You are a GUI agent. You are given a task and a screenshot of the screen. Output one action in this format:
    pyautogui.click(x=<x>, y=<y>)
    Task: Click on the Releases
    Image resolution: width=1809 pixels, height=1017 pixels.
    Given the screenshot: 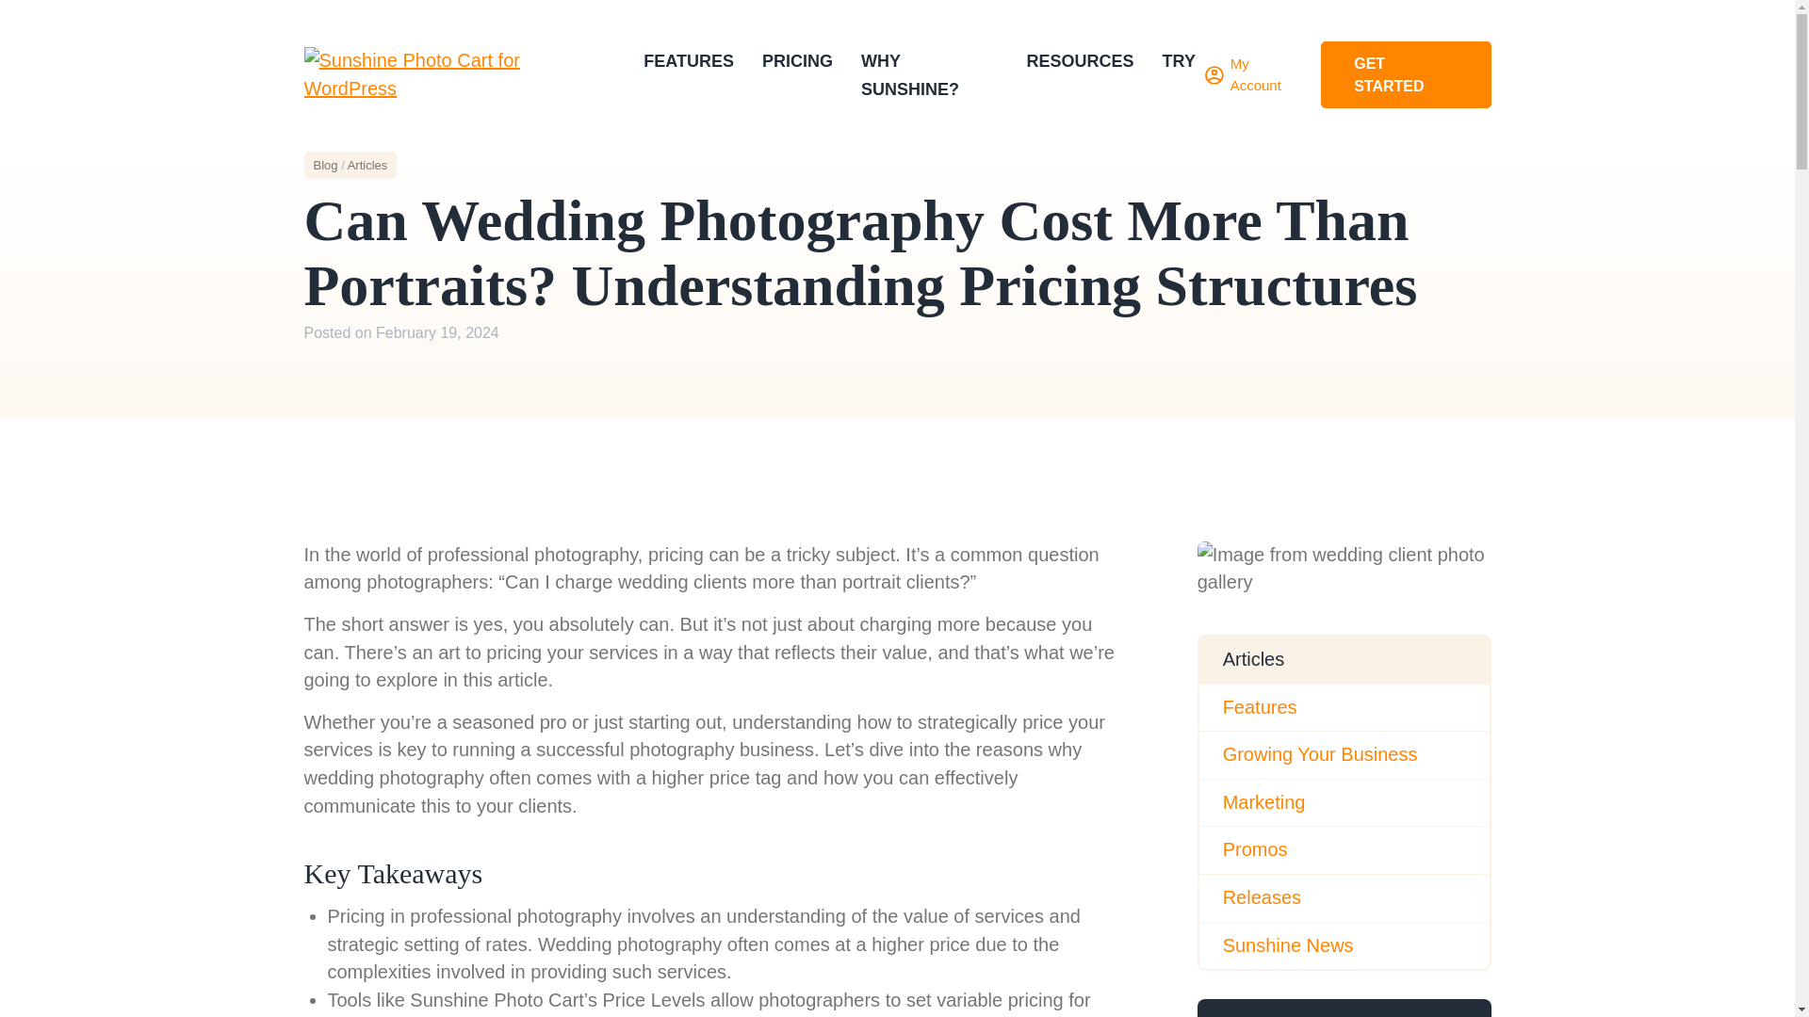 What is the action you would take?
    pyautogui.click(x=1344, y=897)
    